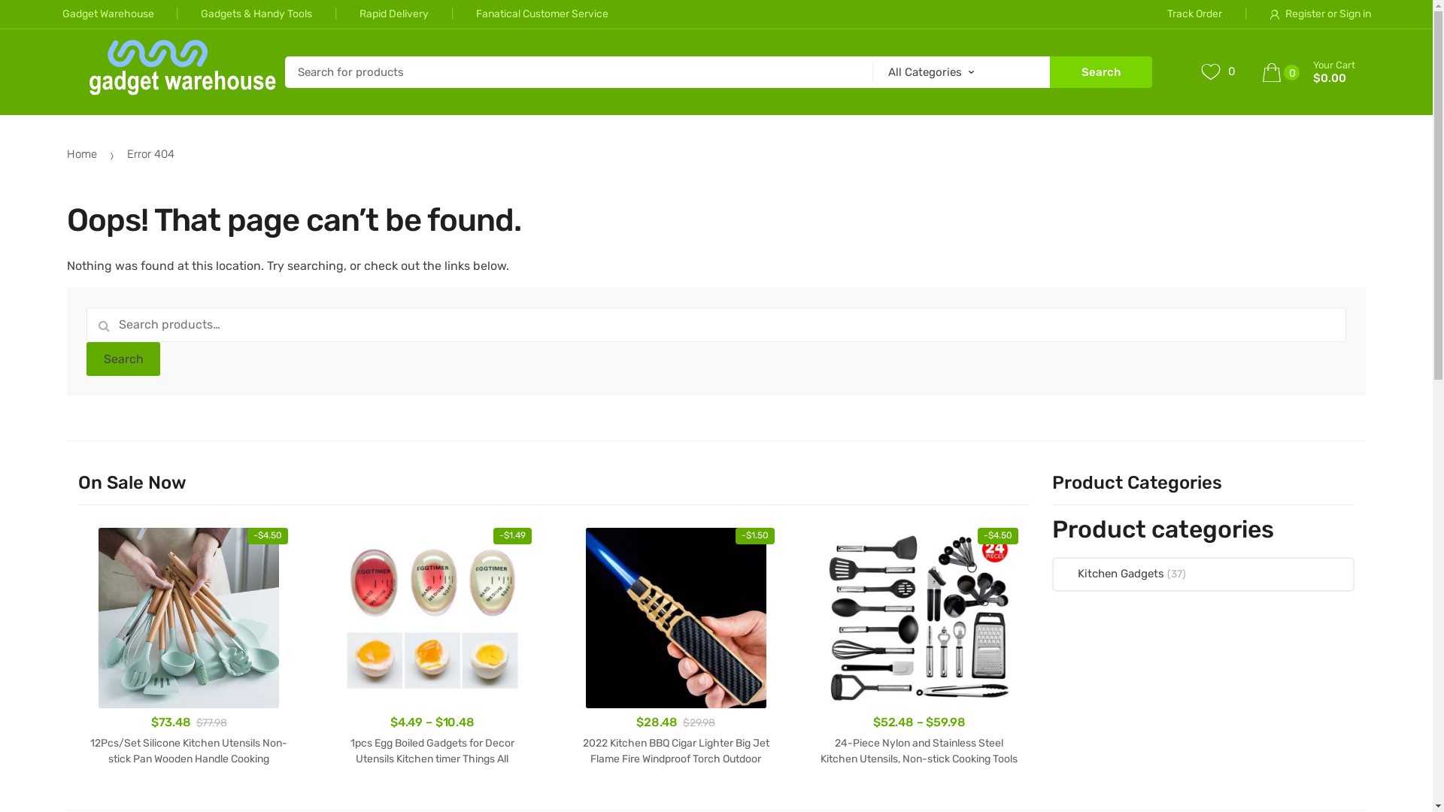 This screenshot has width=1444, height=812. What do you see at coordinates (1101, 72) in the screenshot?
I see `Search` at bounding box center [1101, 72].